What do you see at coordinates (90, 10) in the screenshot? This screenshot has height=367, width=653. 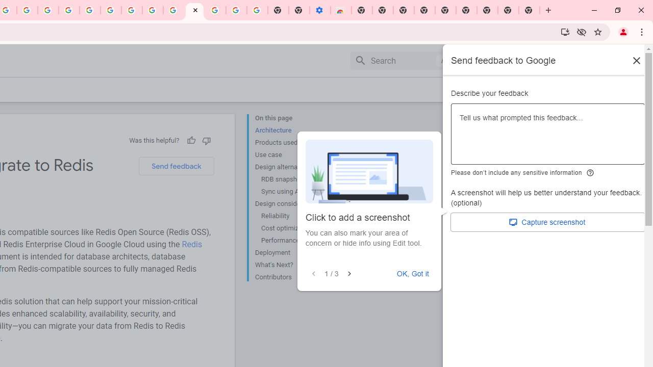 I see `Sign in - Google Accounts` at bounding box center [90, 10].